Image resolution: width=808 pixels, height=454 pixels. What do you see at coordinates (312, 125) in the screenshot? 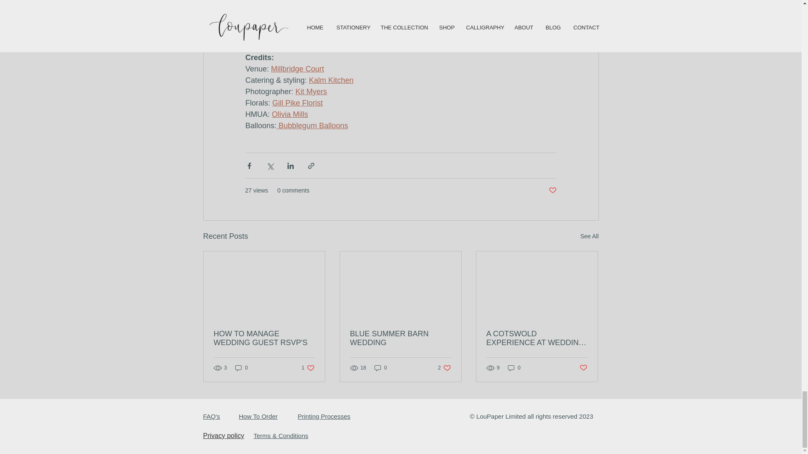
I see ` Bubblegum Balloons` at bounding box center [312, 125].